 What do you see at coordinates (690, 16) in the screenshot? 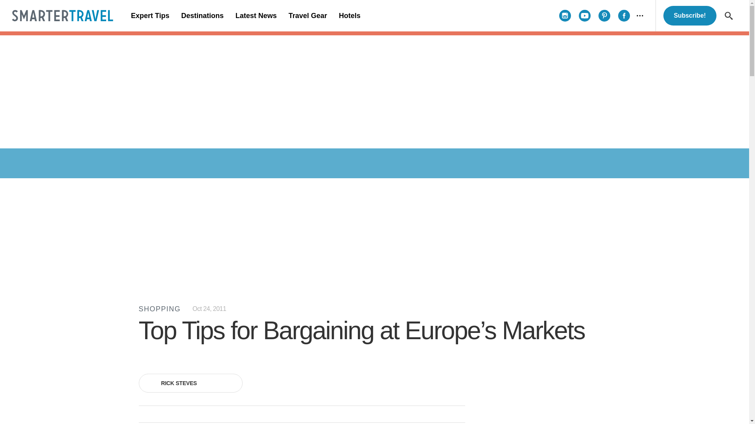
I see `Subscribe!` at bounding box center [690, 16].